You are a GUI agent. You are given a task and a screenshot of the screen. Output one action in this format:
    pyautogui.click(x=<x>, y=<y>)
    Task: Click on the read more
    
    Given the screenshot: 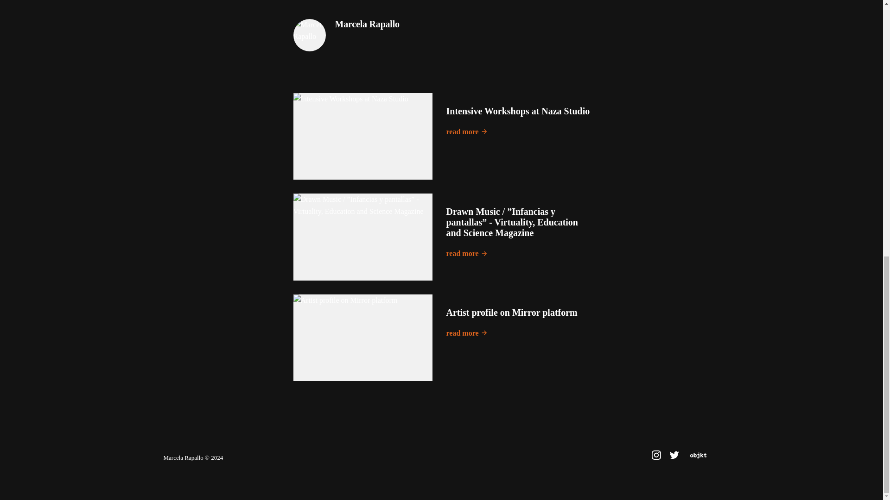 What is the action you would take?
    pyautogui.click(x=466, y=253)
    